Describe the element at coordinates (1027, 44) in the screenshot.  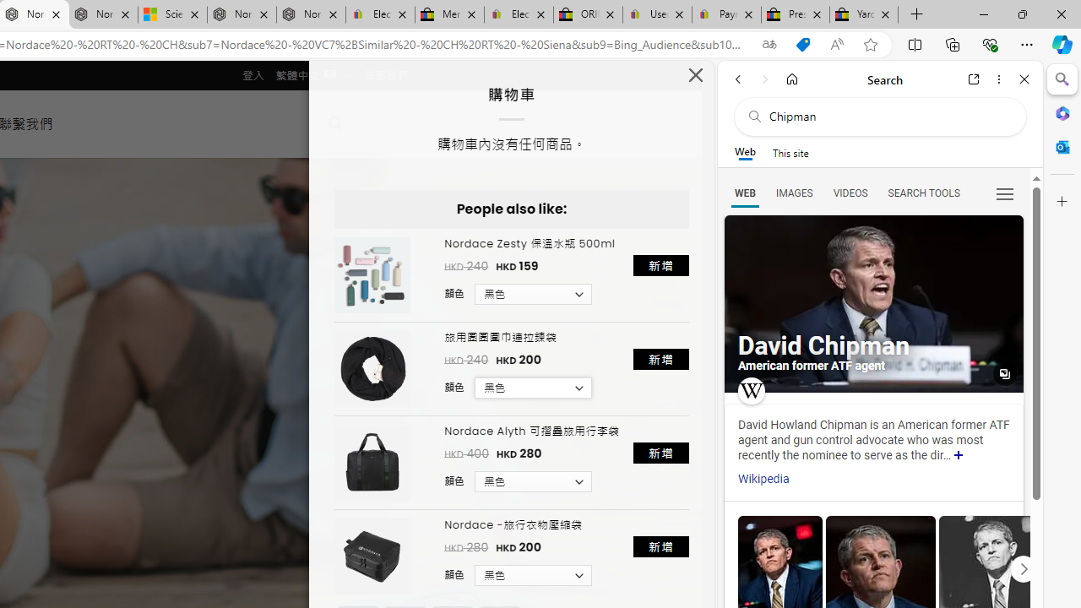
I see `Settings and more (Alt+F)` at that location.